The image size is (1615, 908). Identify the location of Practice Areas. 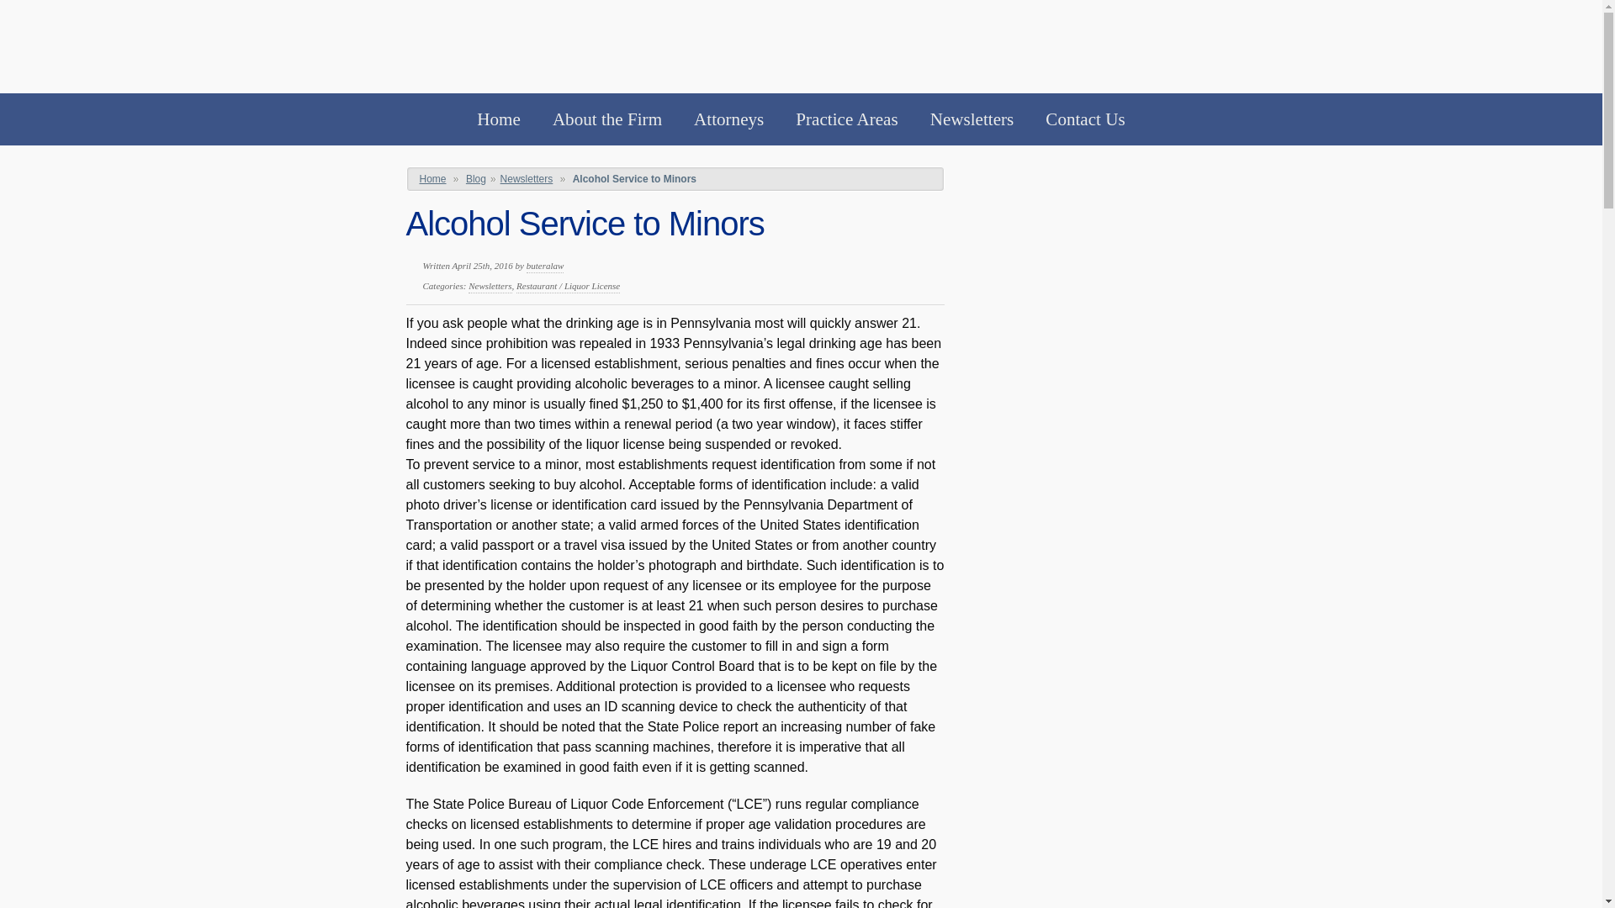
(846, 119).